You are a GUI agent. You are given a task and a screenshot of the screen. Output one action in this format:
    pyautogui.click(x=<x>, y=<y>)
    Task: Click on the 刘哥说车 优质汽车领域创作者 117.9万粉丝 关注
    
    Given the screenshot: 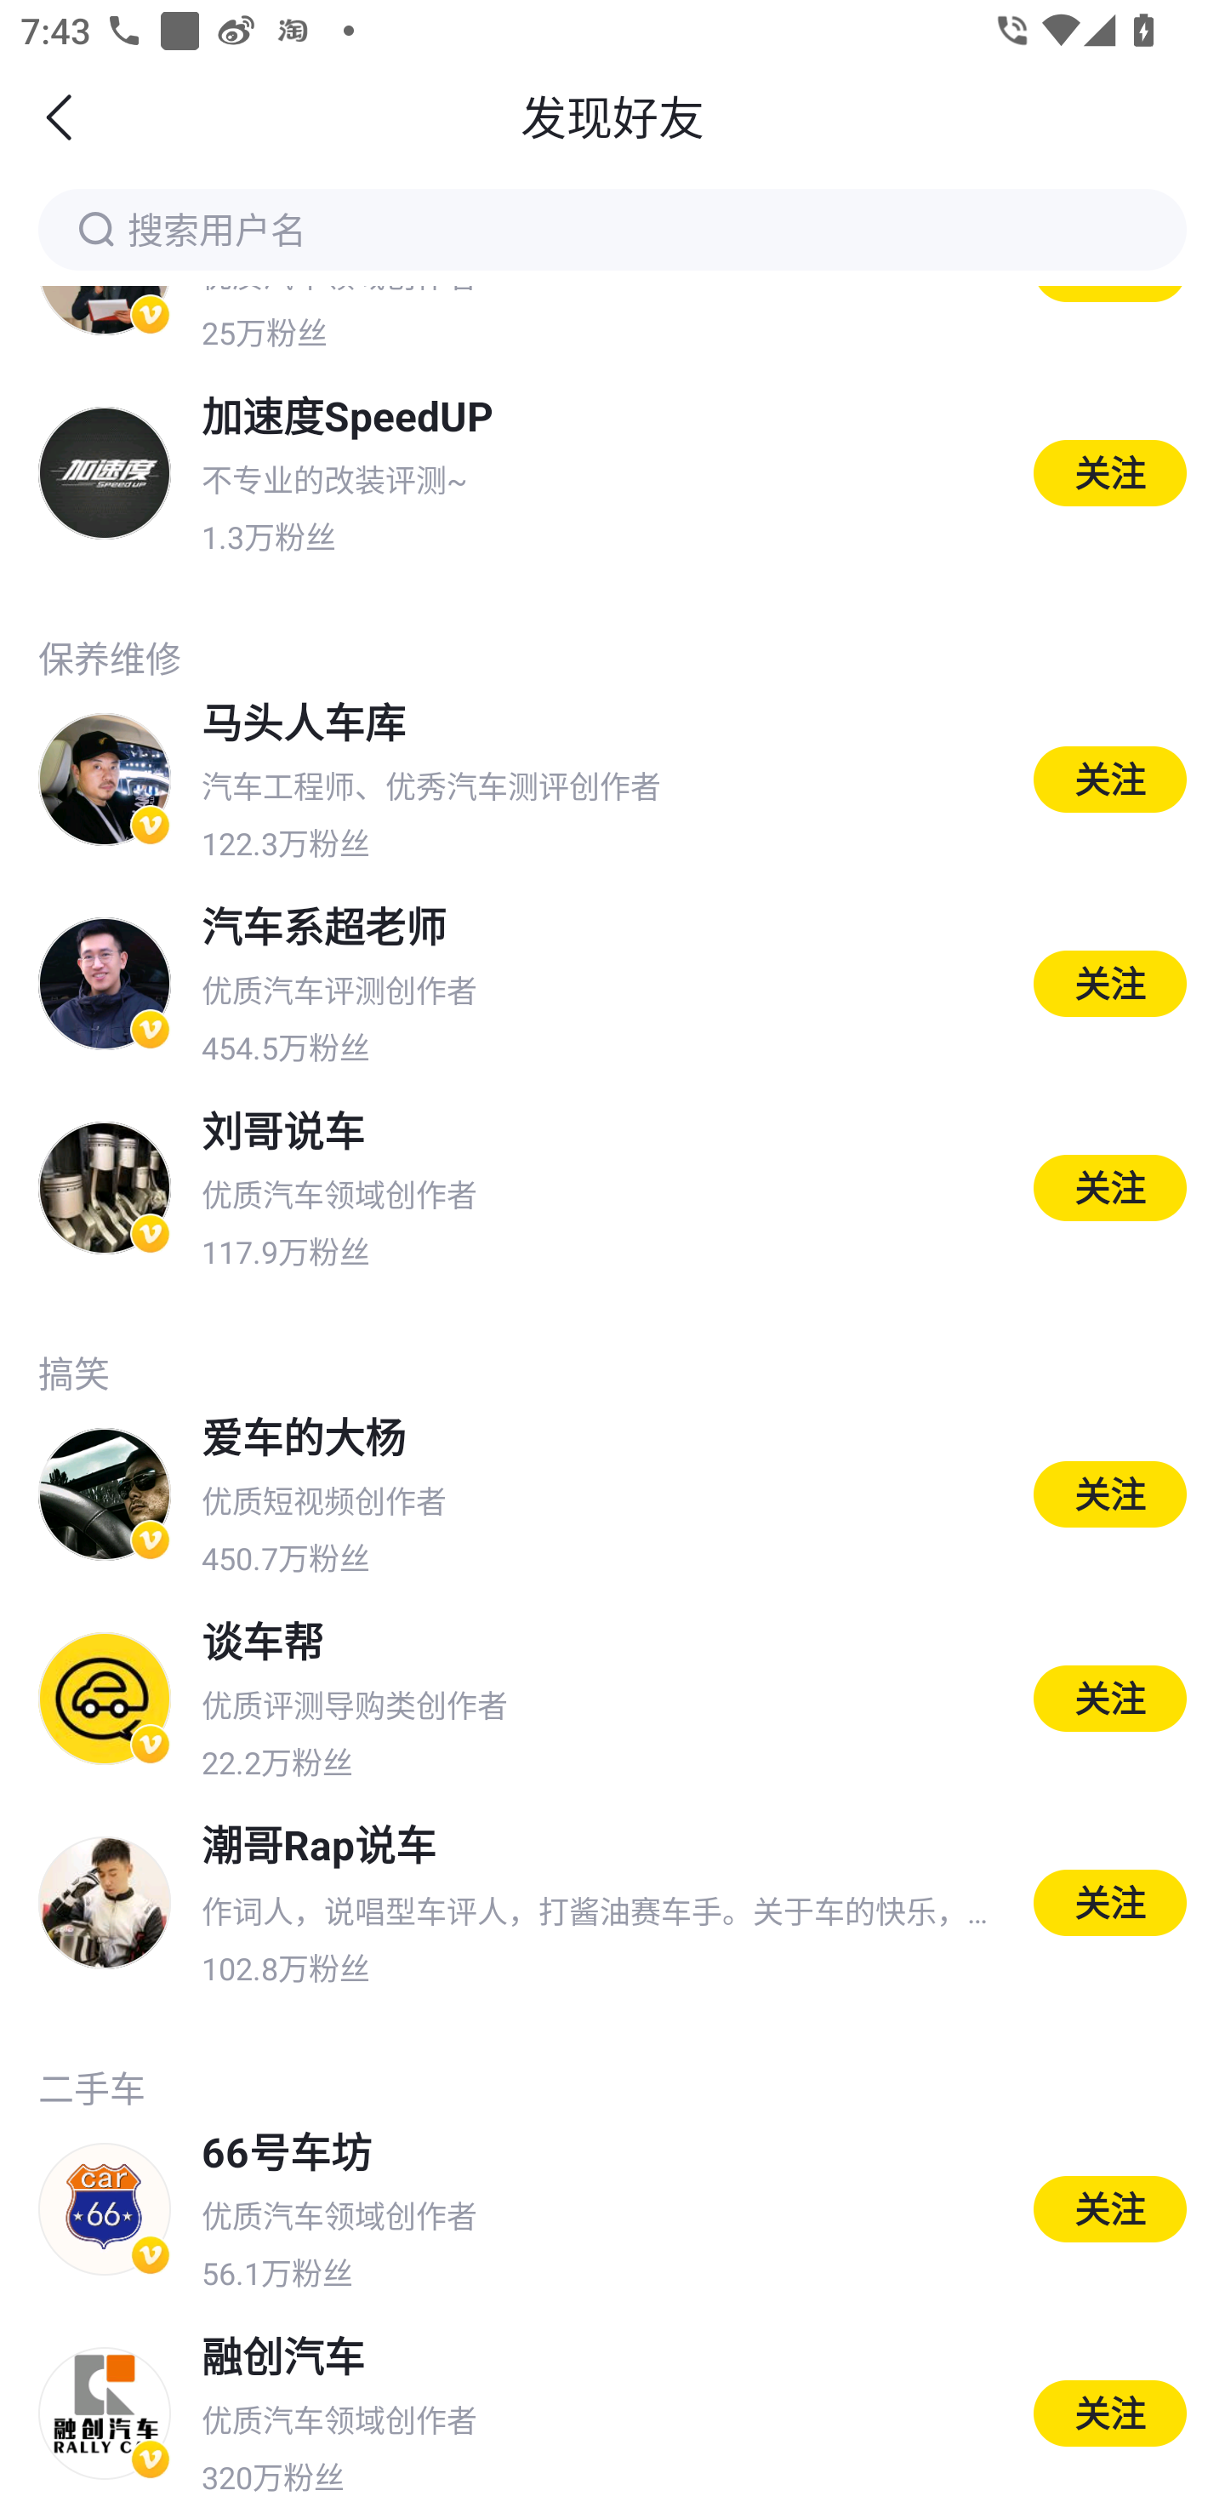 What is the action you would take?
    pyautogui.click(x=612, y=1187)
    